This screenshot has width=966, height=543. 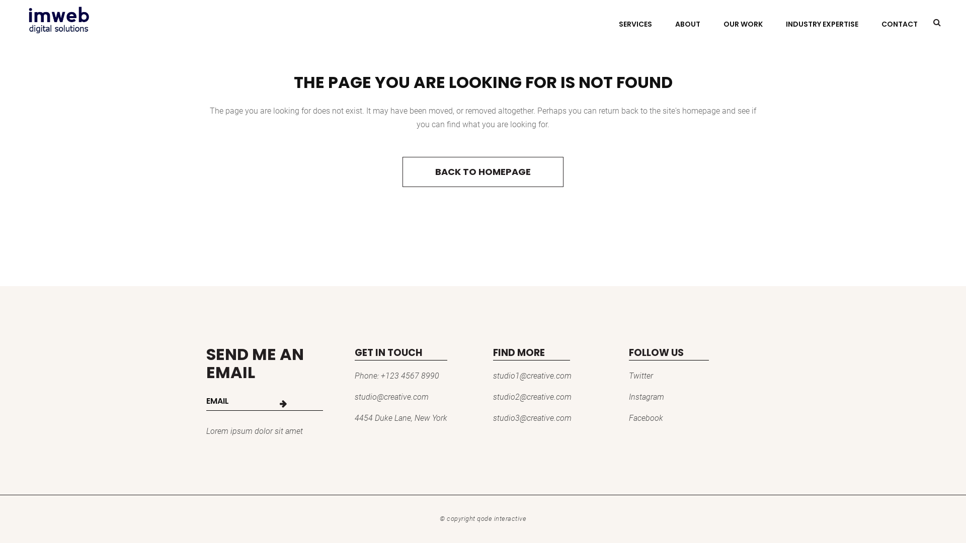 What do you see at coordinates (647, 397) in the screenshot?
I see `Instagram` at bounding box center [647, 397].